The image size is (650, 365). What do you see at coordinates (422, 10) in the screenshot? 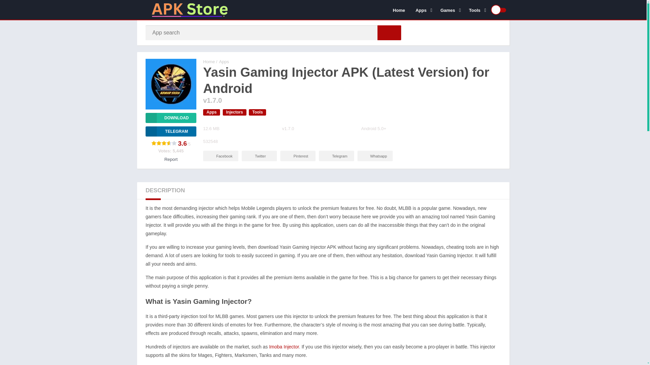
I see `Apps` at bounding box center [422, 10].